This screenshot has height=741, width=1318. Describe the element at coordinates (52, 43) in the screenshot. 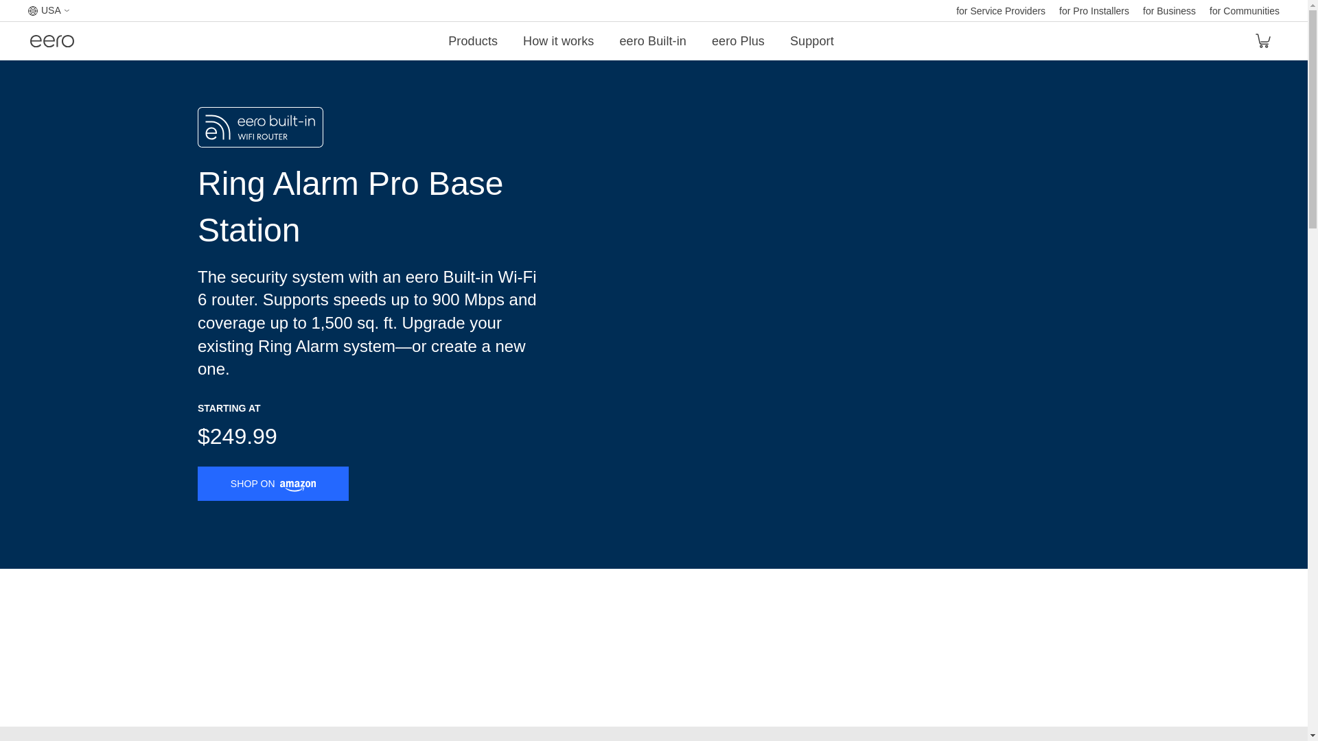

I see `eero` at that location.